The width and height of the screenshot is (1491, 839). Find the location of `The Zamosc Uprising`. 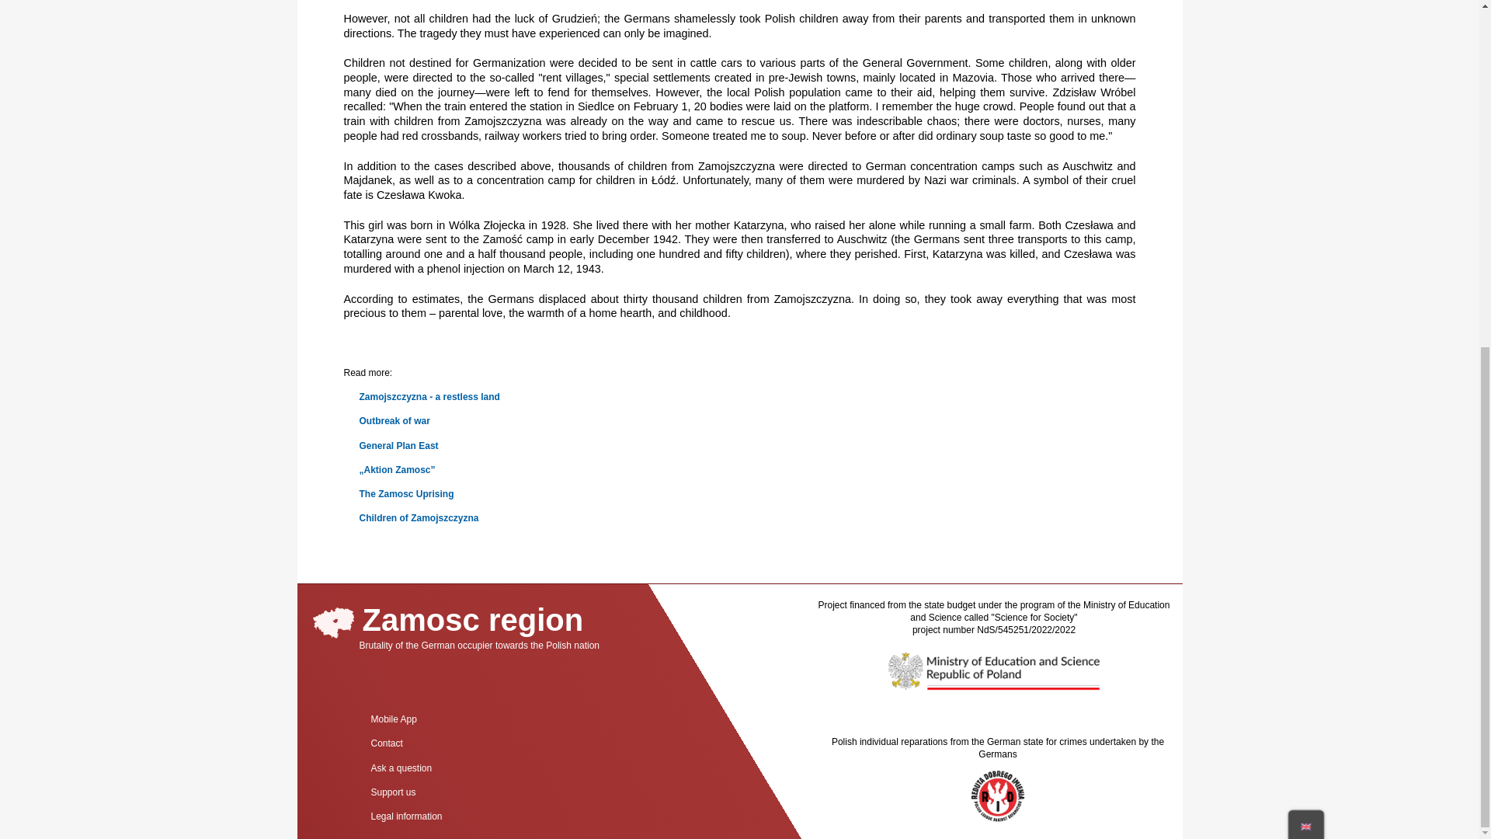

The Zamosc Uprising is located at coordinates (405, 493).